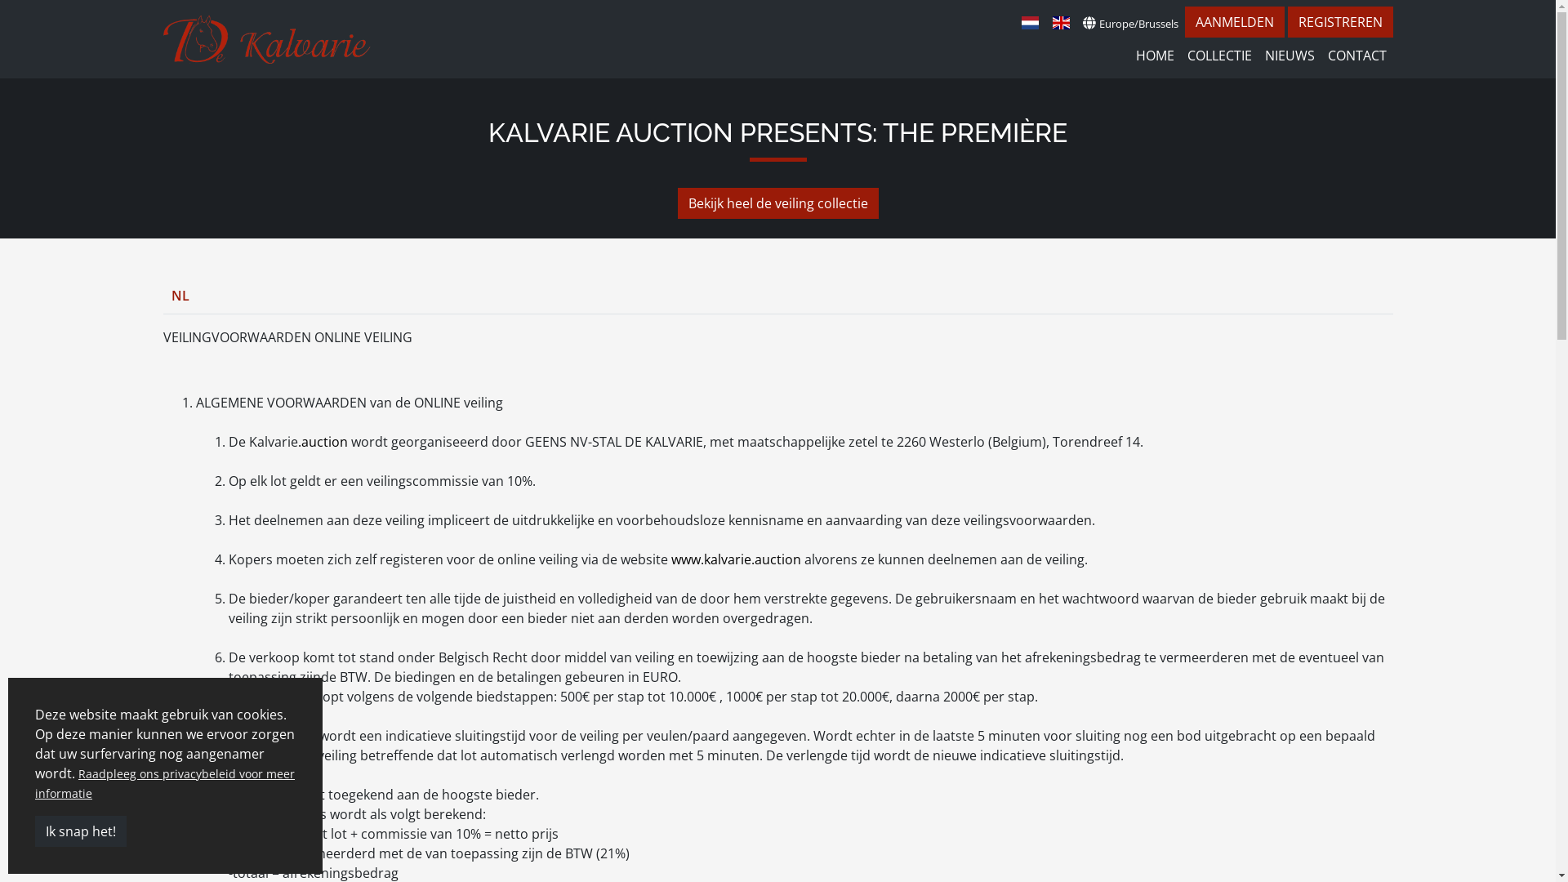 The image size is (1568, 882). I want to click on .auction, so click(322, 442).